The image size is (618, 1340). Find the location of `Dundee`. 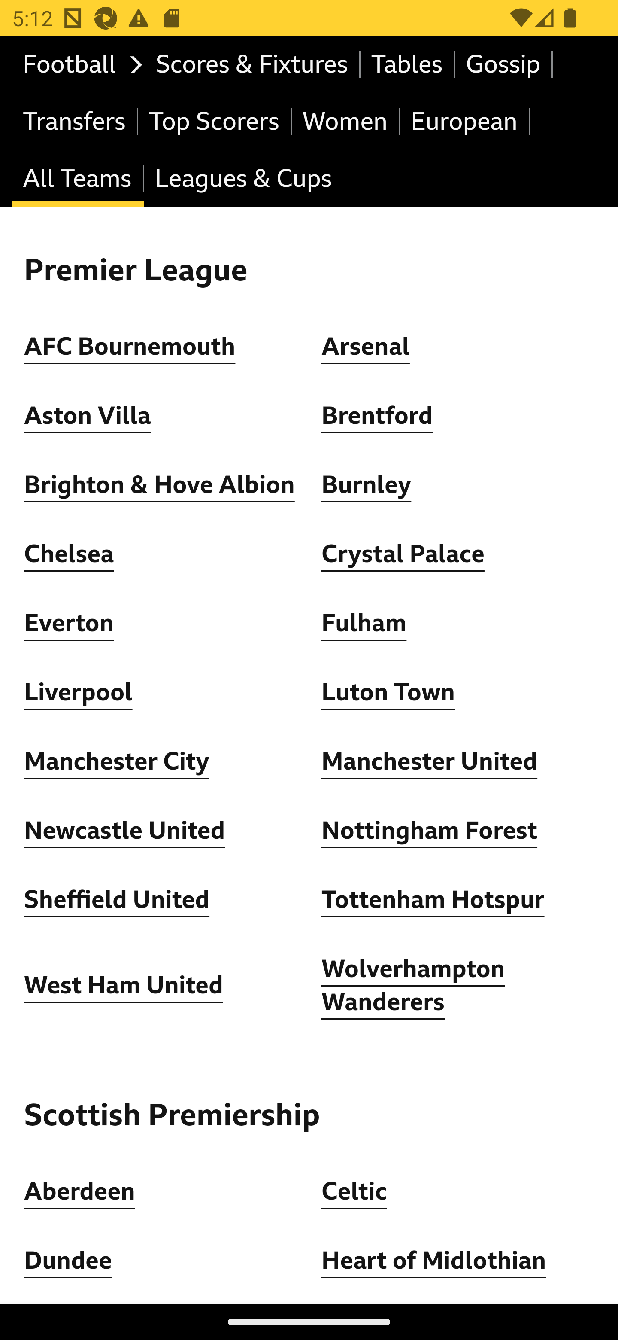

Dundee is located at coordinates (68, 1261).